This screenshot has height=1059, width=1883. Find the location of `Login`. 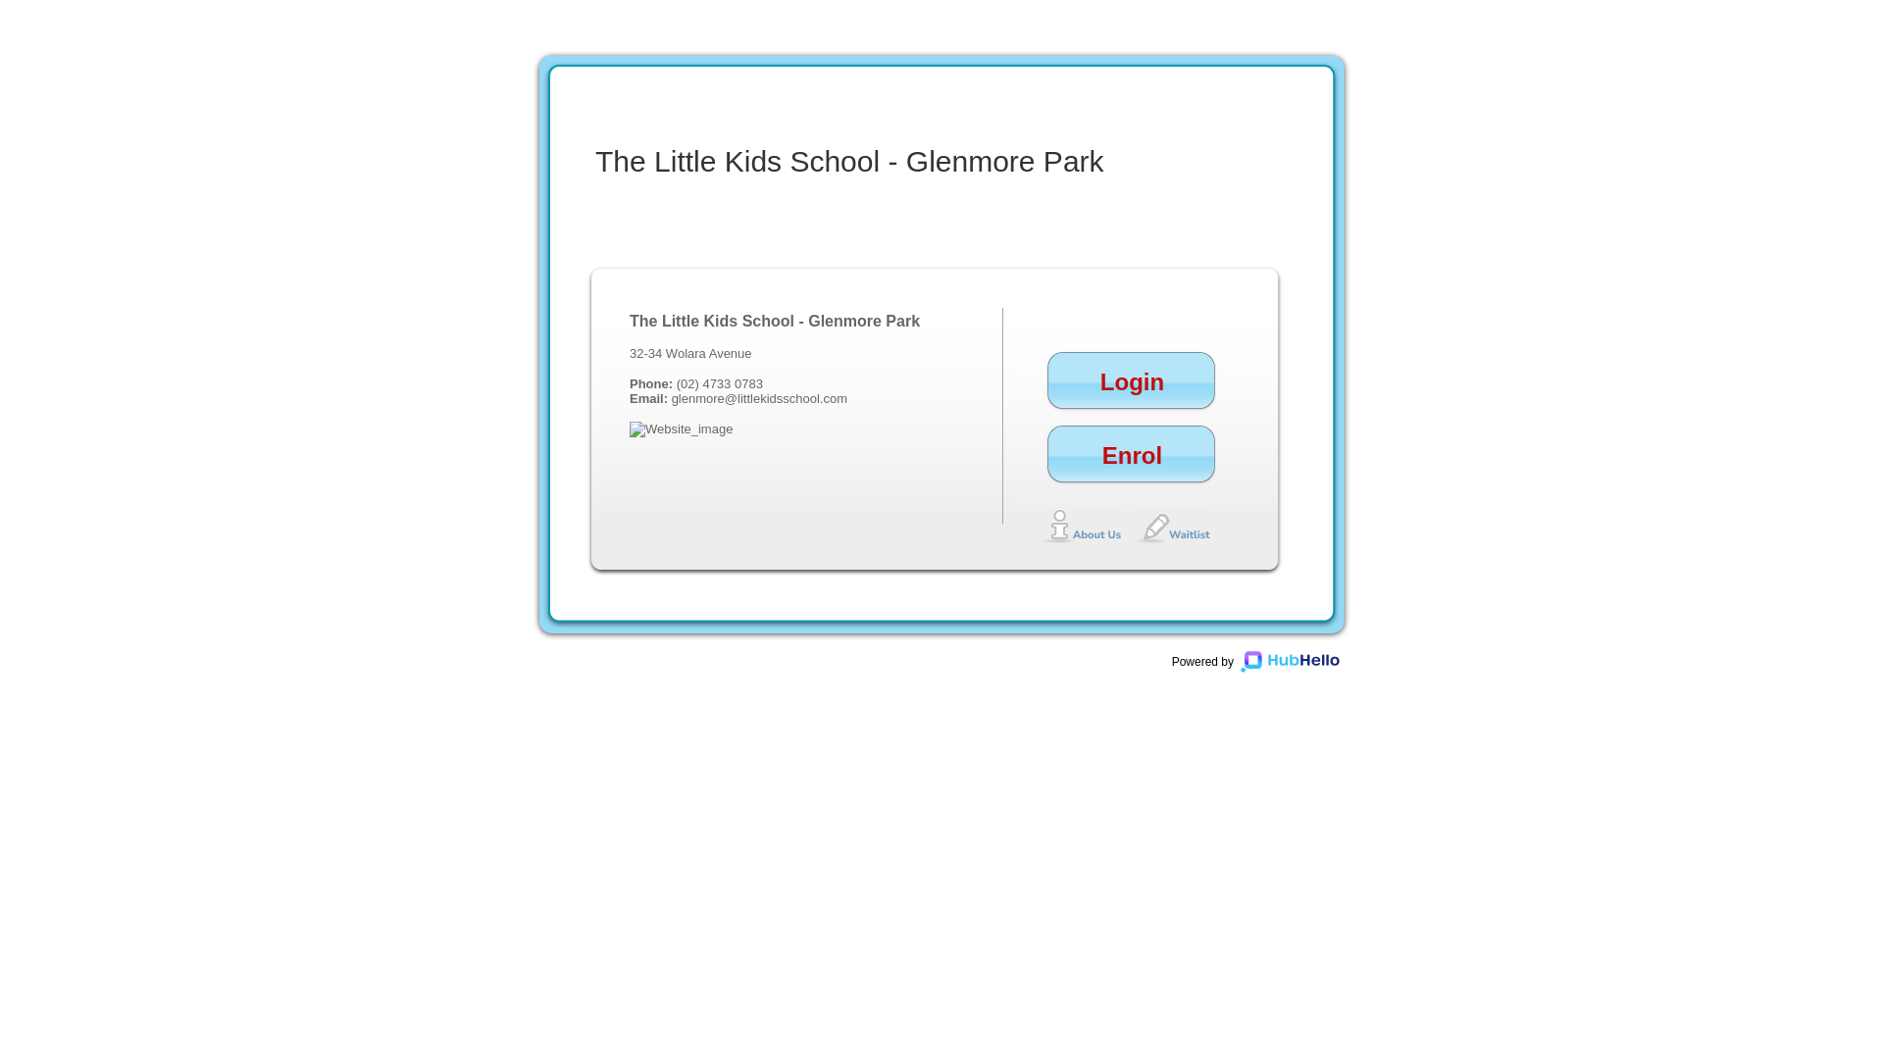

Login is located at coordinates (1400, 445).